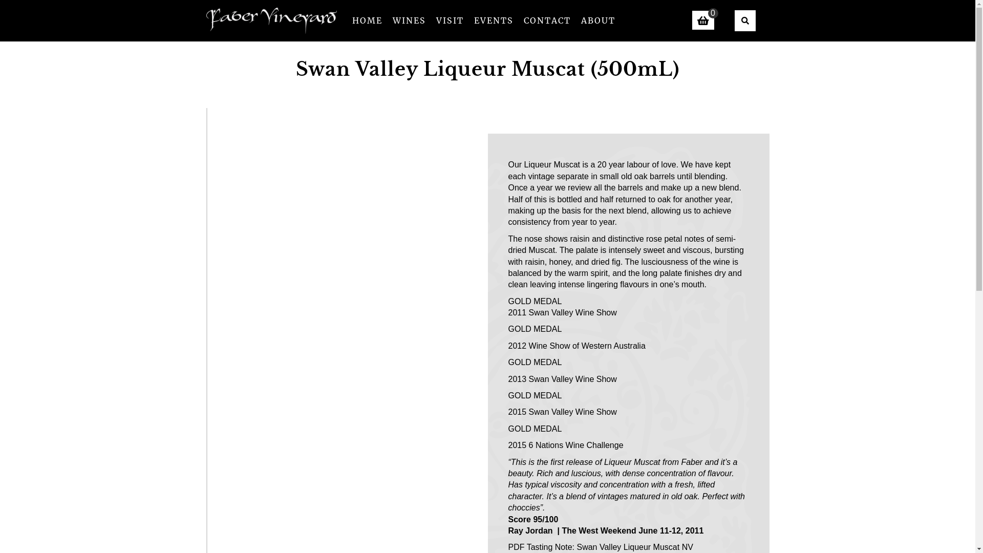 The image size is (983, 553). Describe the element at coordinates (271, 20) in the screenshot. I see `Faber Logo Hi Res White On Transparent` at that location.